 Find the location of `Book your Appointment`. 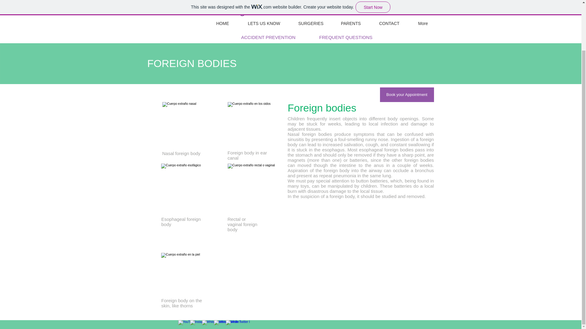

Book your Appointment is located at coordinates (407, 94).